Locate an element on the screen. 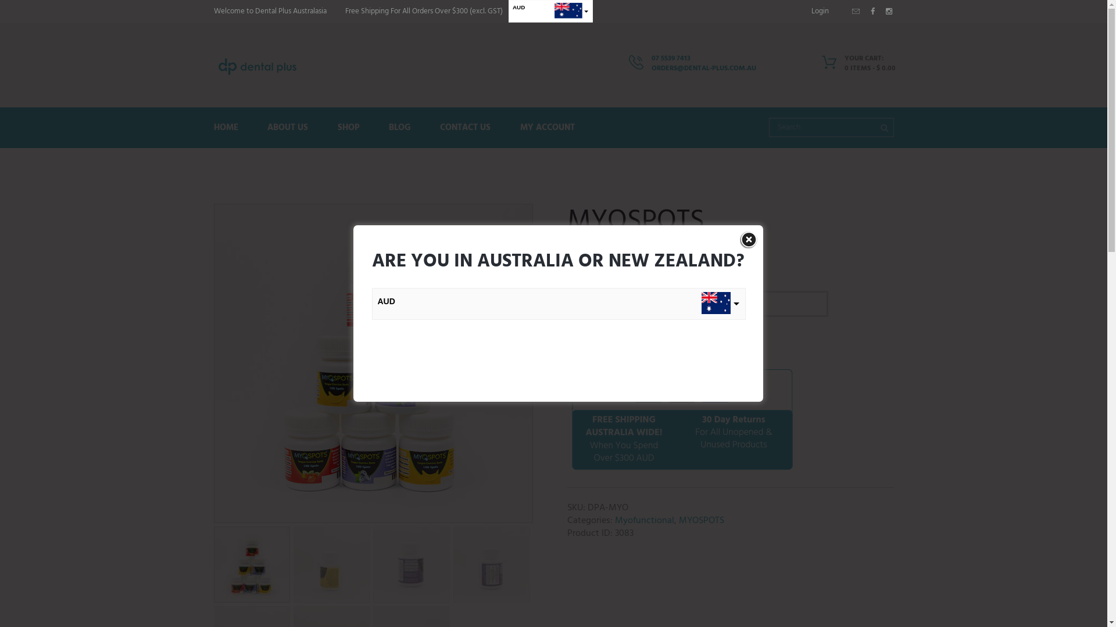  BLOG is located at coordinates (400, 127).